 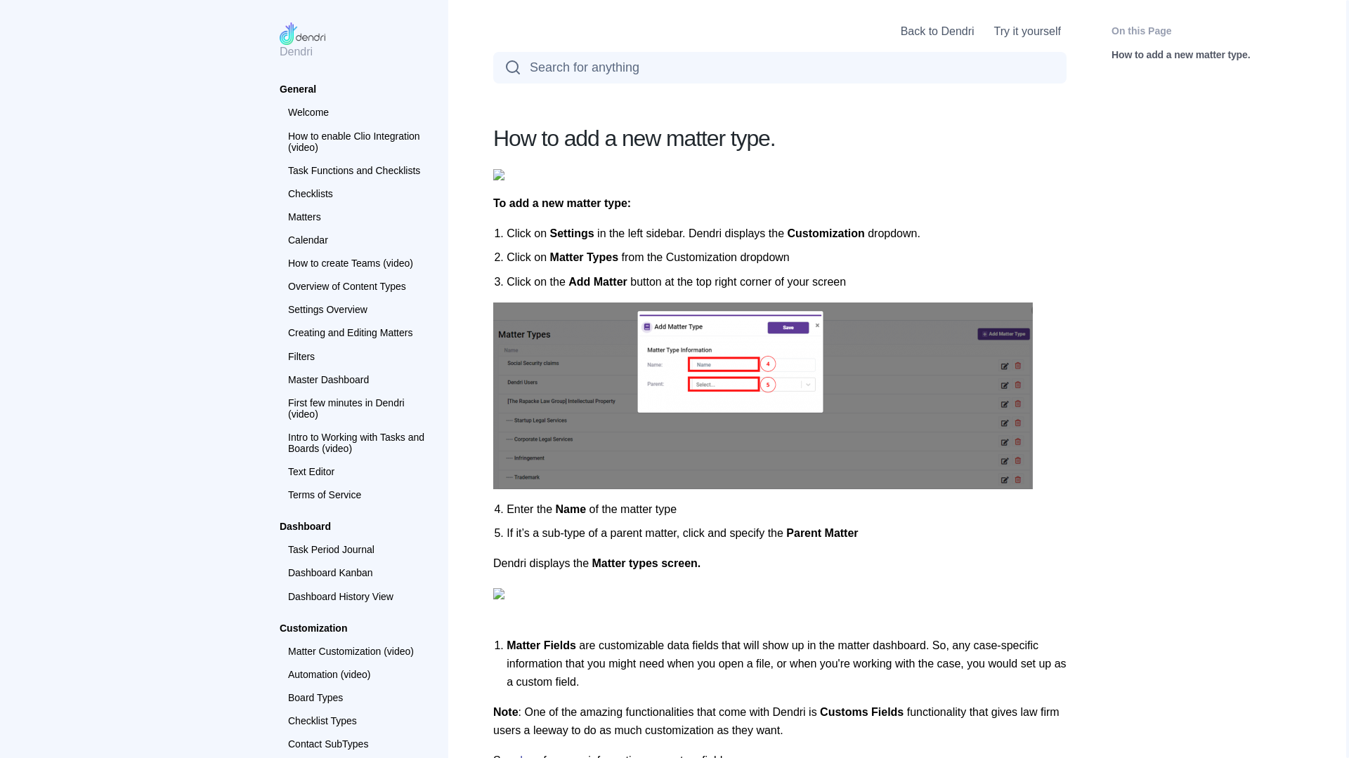 I want to click on Settings Overview, so click(x=357, y=309).